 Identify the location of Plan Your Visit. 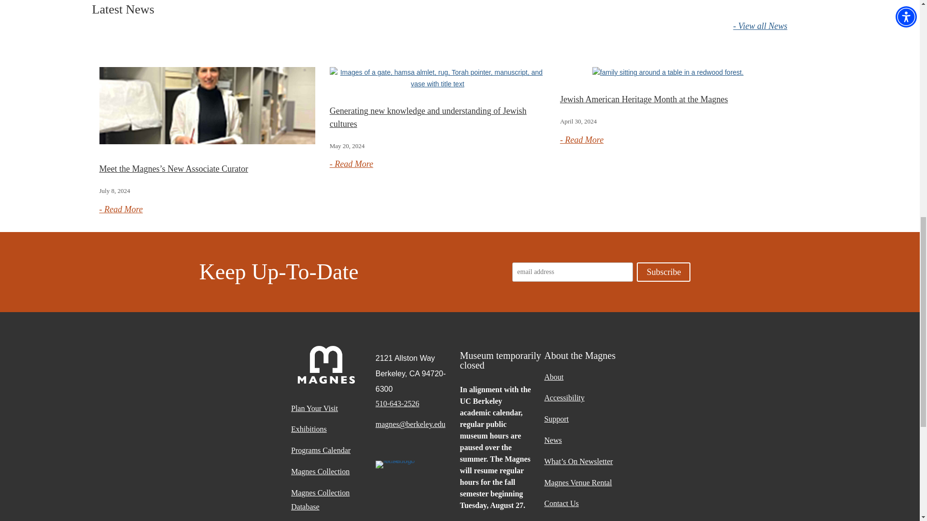
(333, 412).